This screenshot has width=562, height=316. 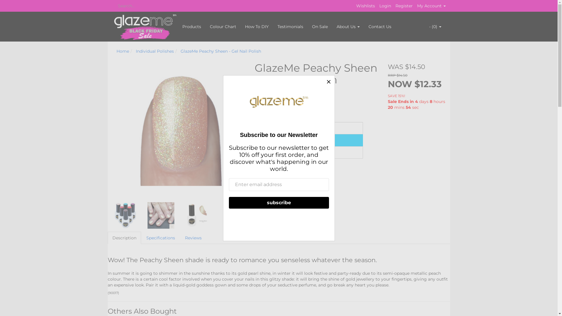 I want to click on Wishlists, so click(x=365, y=6).